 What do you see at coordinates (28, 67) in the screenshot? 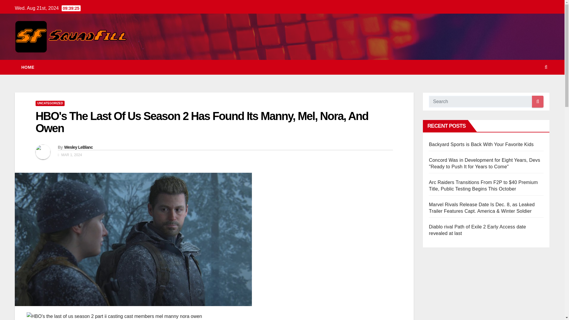
I see `Home` at bounding box center [28, 67].